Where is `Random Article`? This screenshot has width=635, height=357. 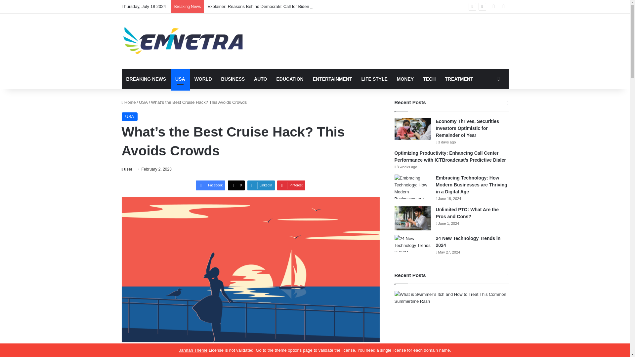
Random Article is located at coordinates (498, 79).